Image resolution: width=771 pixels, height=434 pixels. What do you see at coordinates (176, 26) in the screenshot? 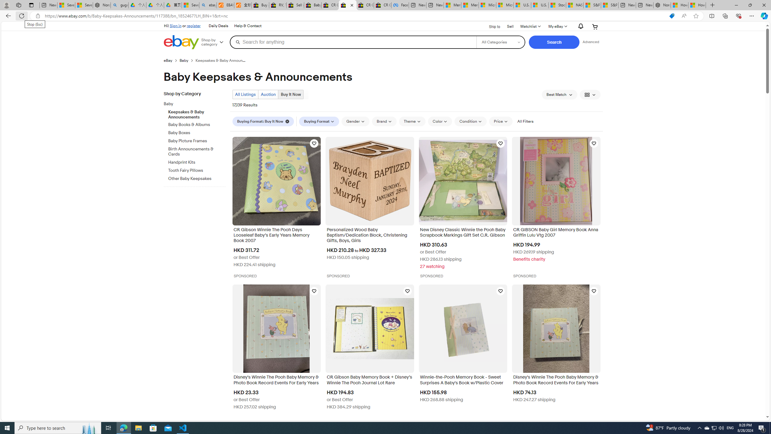
I see `Sign in` at bounding box center [176, 26].